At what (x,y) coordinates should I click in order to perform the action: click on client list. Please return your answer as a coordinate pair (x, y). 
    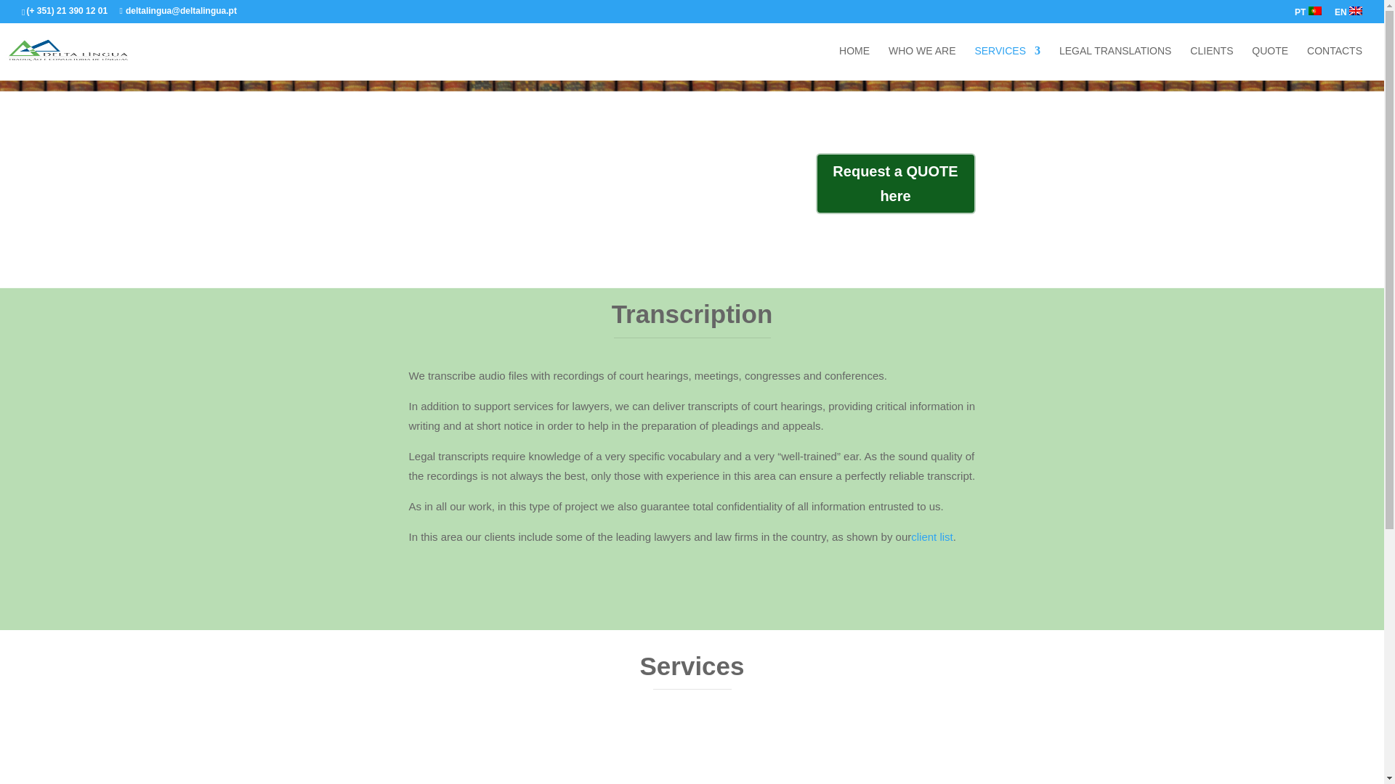
    Looking at the image, I should click on (931, 537).